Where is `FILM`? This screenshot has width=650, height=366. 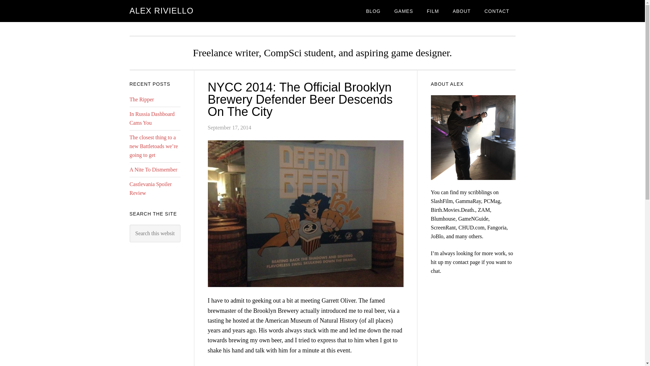 FILM is located at coordinates (433, 11).